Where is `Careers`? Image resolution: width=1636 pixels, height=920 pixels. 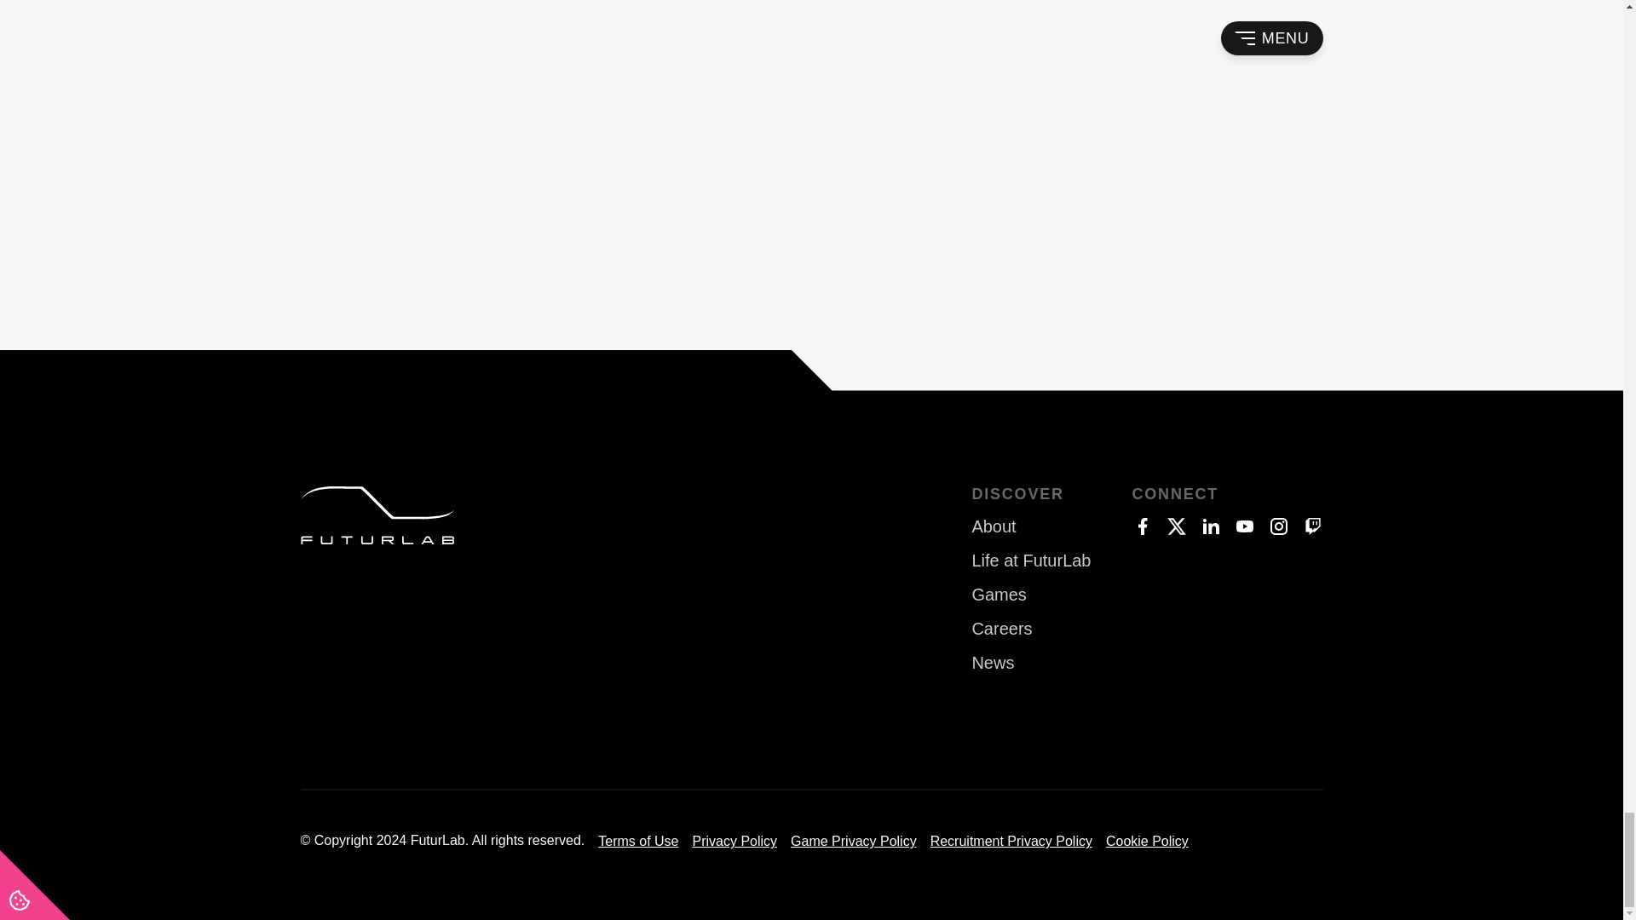 Careers is located at coordinates (1031, 629).